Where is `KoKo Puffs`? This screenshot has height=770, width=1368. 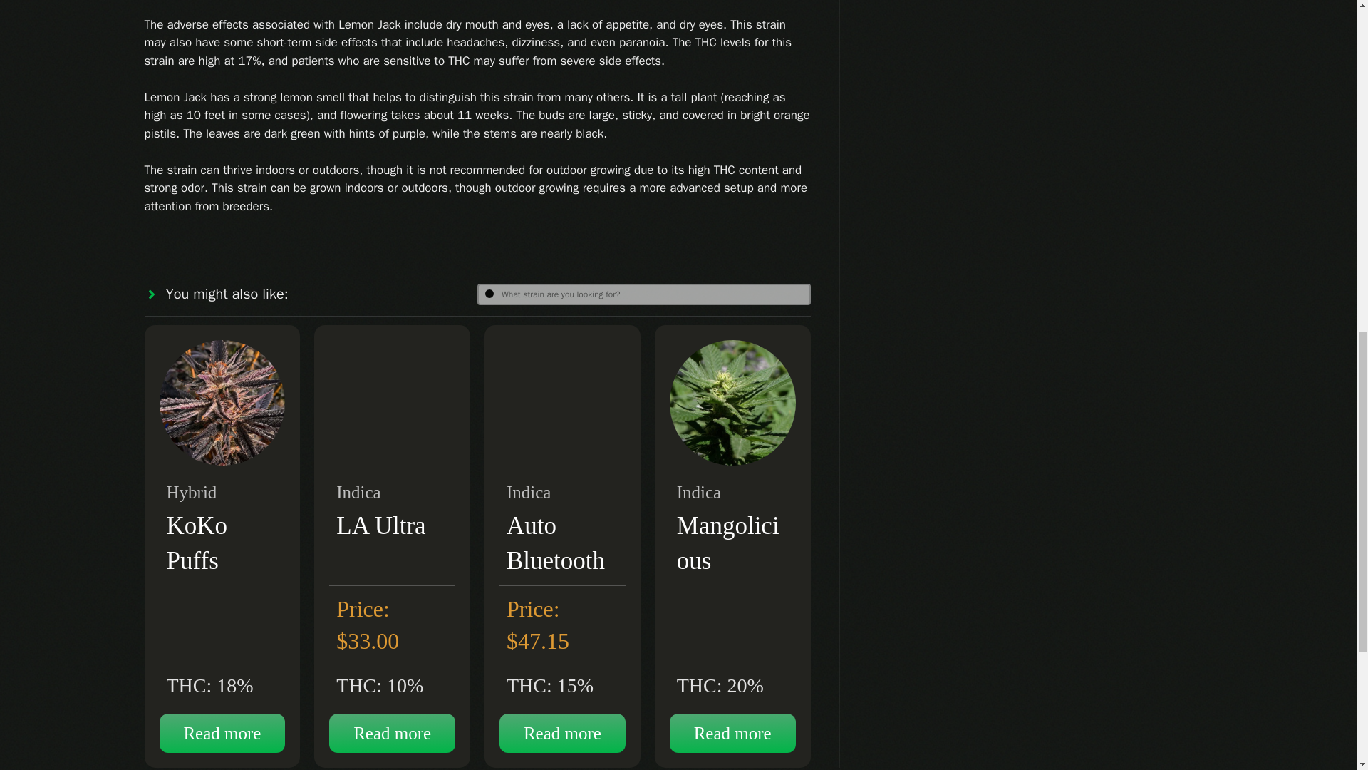 KoKo Puffs is located at coordinates (197, 543).